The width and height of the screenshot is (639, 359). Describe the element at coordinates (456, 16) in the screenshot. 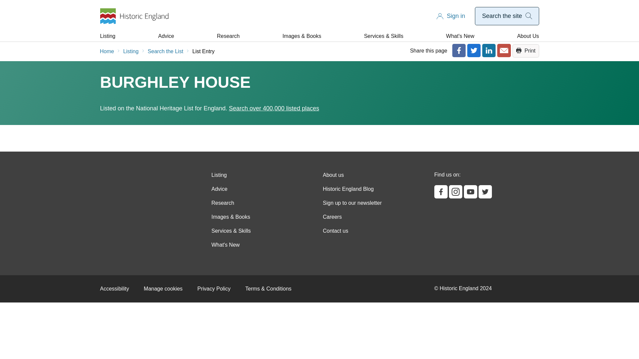

I see `Sign in` at that location.